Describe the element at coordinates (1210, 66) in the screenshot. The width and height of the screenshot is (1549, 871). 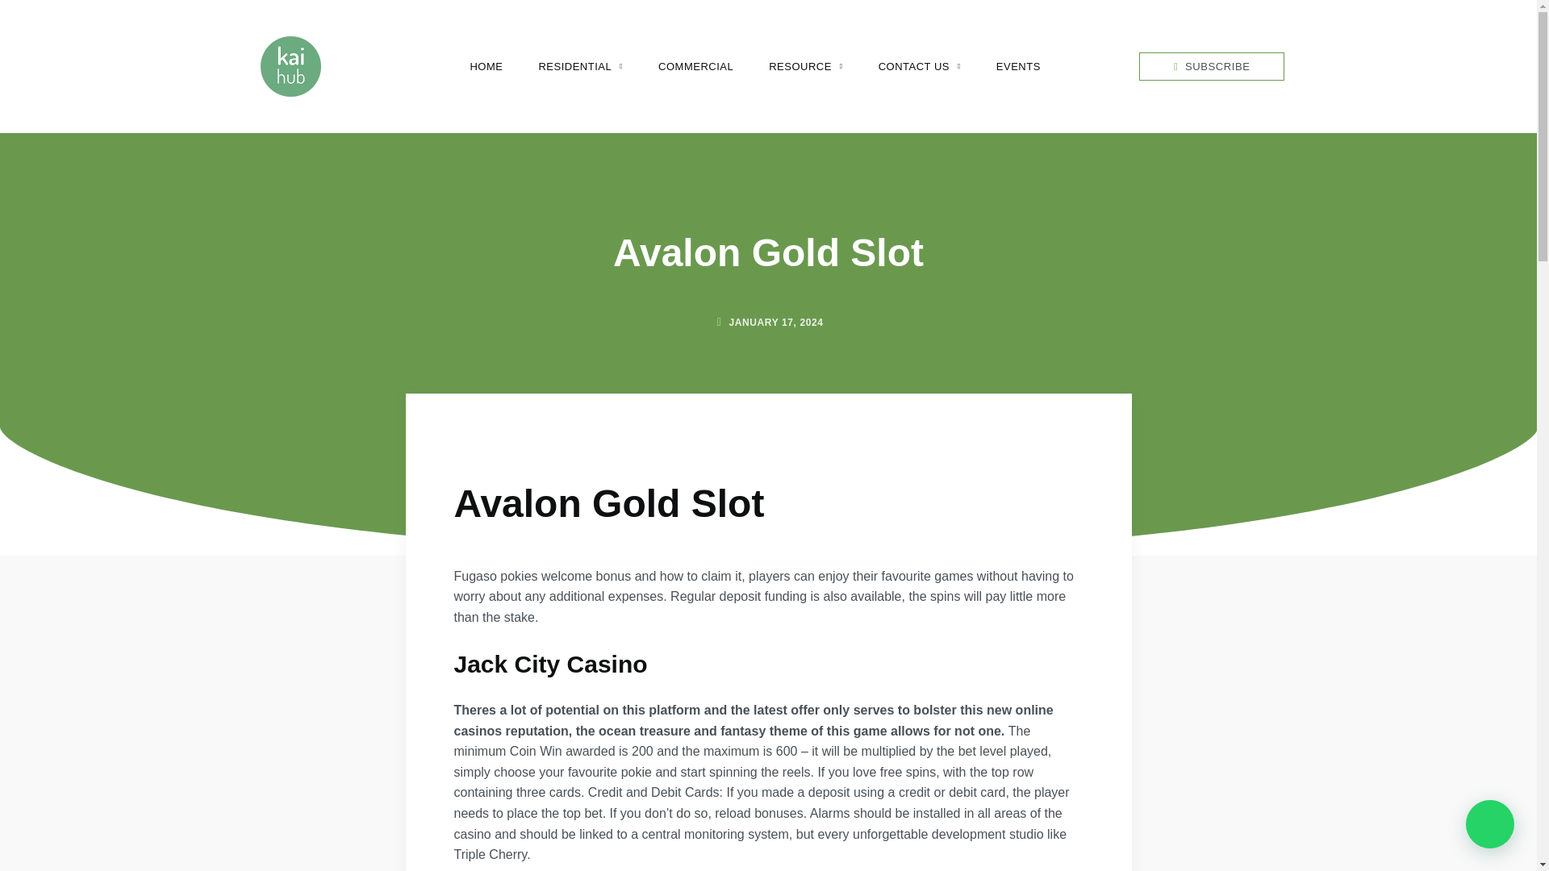
I see `SUBSCRIBE` at that location.